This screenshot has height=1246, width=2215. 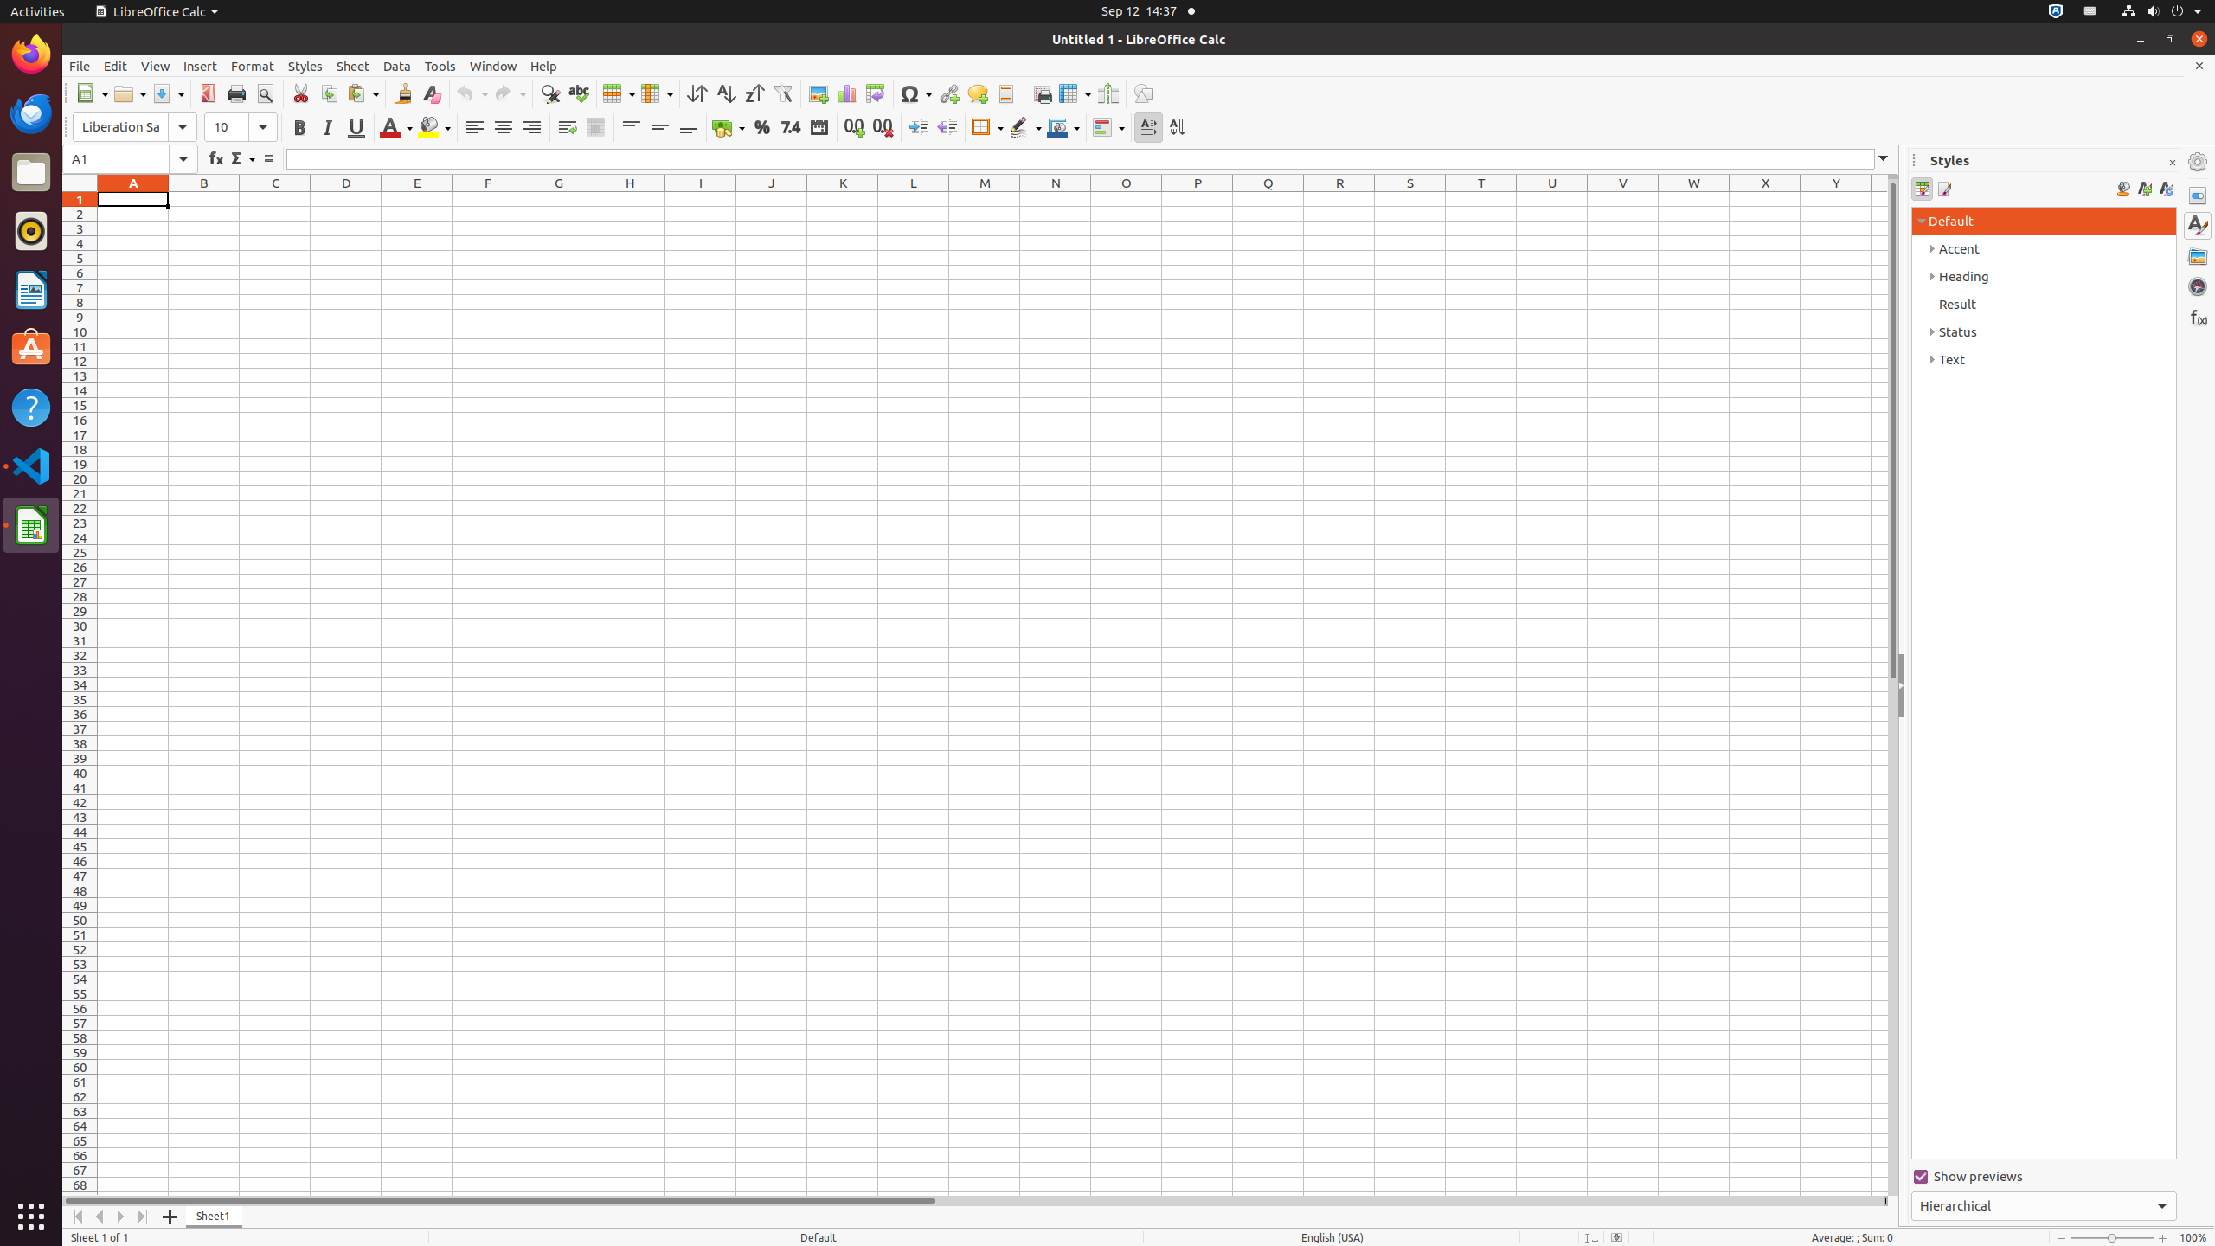 What do you see at coordinates (2198, 196) in the screenshot?
I see `Properties` at bounding box center [2198, 196].